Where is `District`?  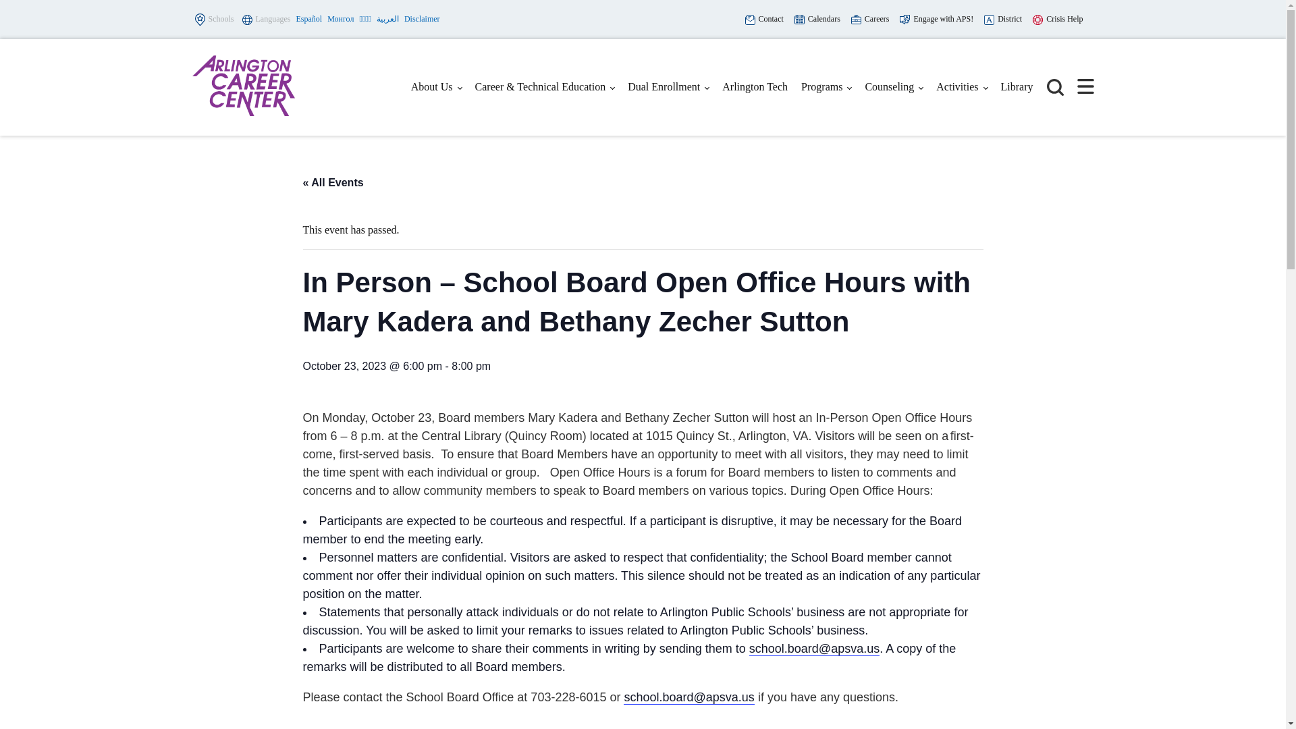 District is located at coordinates (1003, 19).